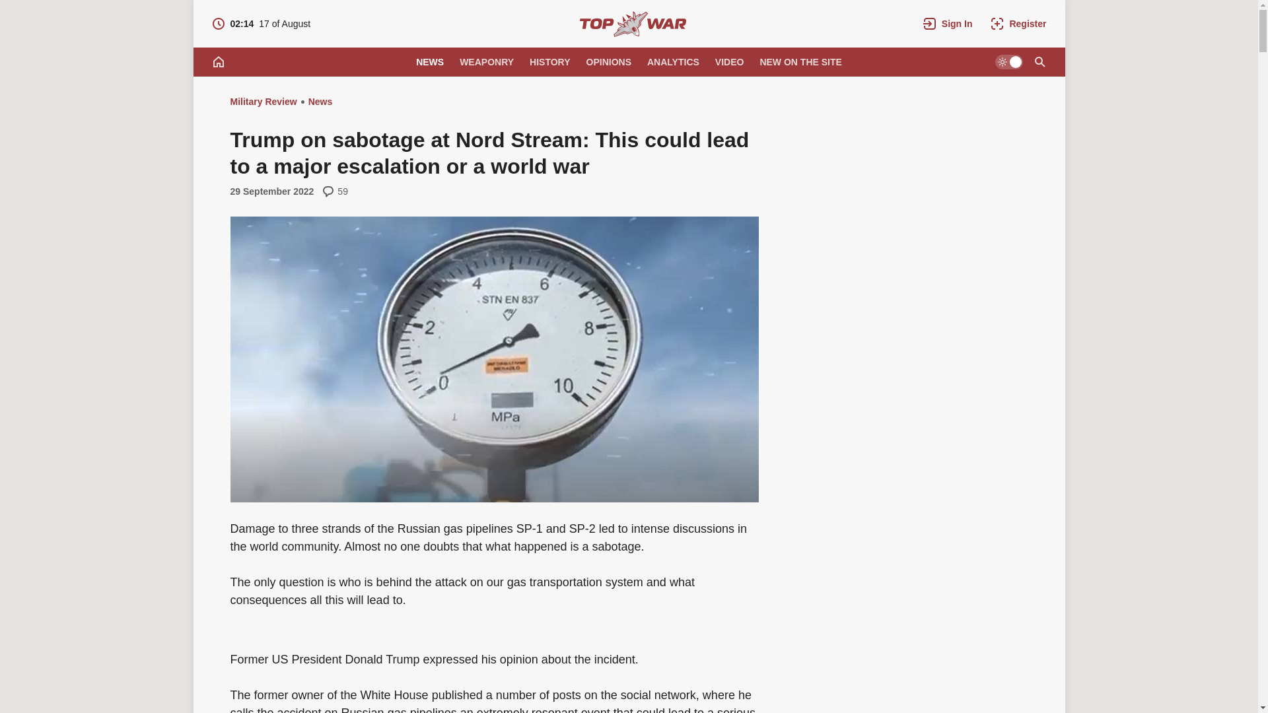  What do you see at coordinates (1018, 24) in the screenshot?
I see `HISTORY` at bounding box center [1018, 24].